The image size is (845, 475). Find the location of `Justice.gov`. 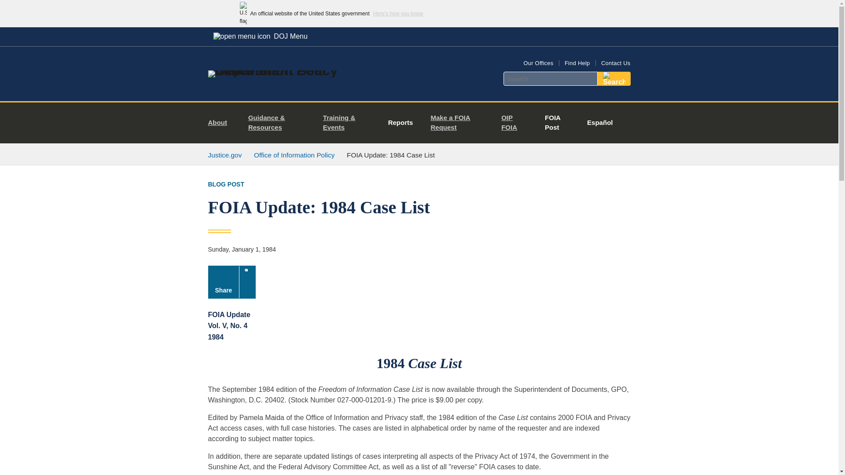

Justice.gov is located at coordinates (224, 155).